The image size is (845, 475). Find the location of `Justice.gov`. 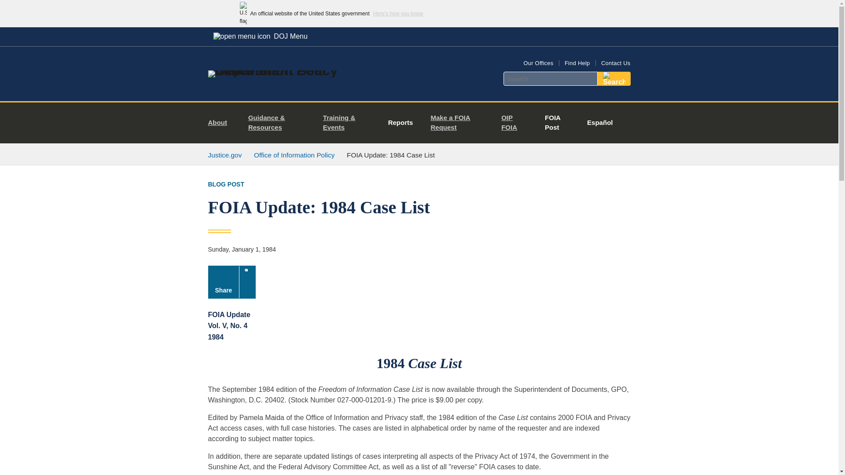

Justice.gov is located at coordinates (224, 155).